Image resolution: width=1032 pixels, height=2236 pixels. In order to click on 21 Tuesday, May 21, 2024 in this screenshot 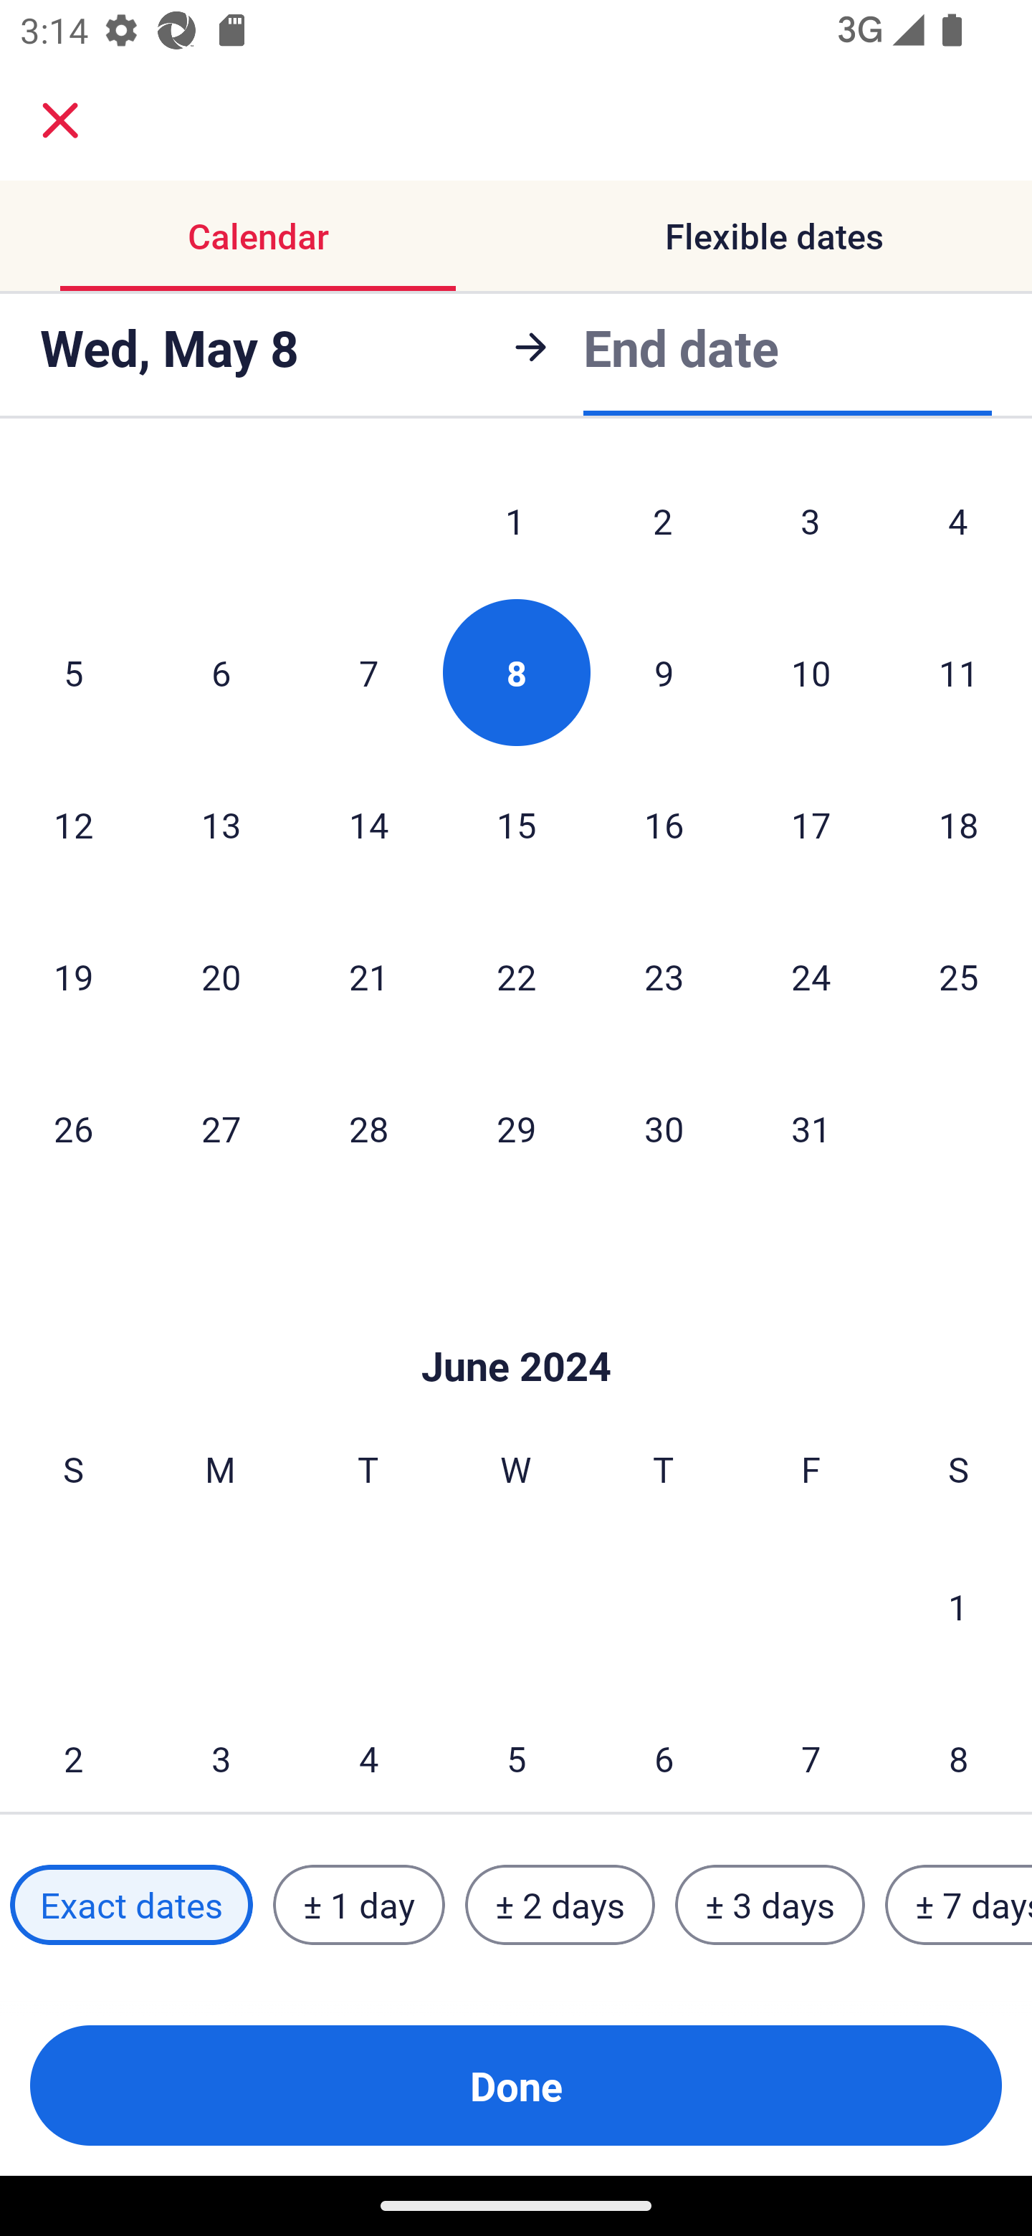, I will do `click(368, 977)`.